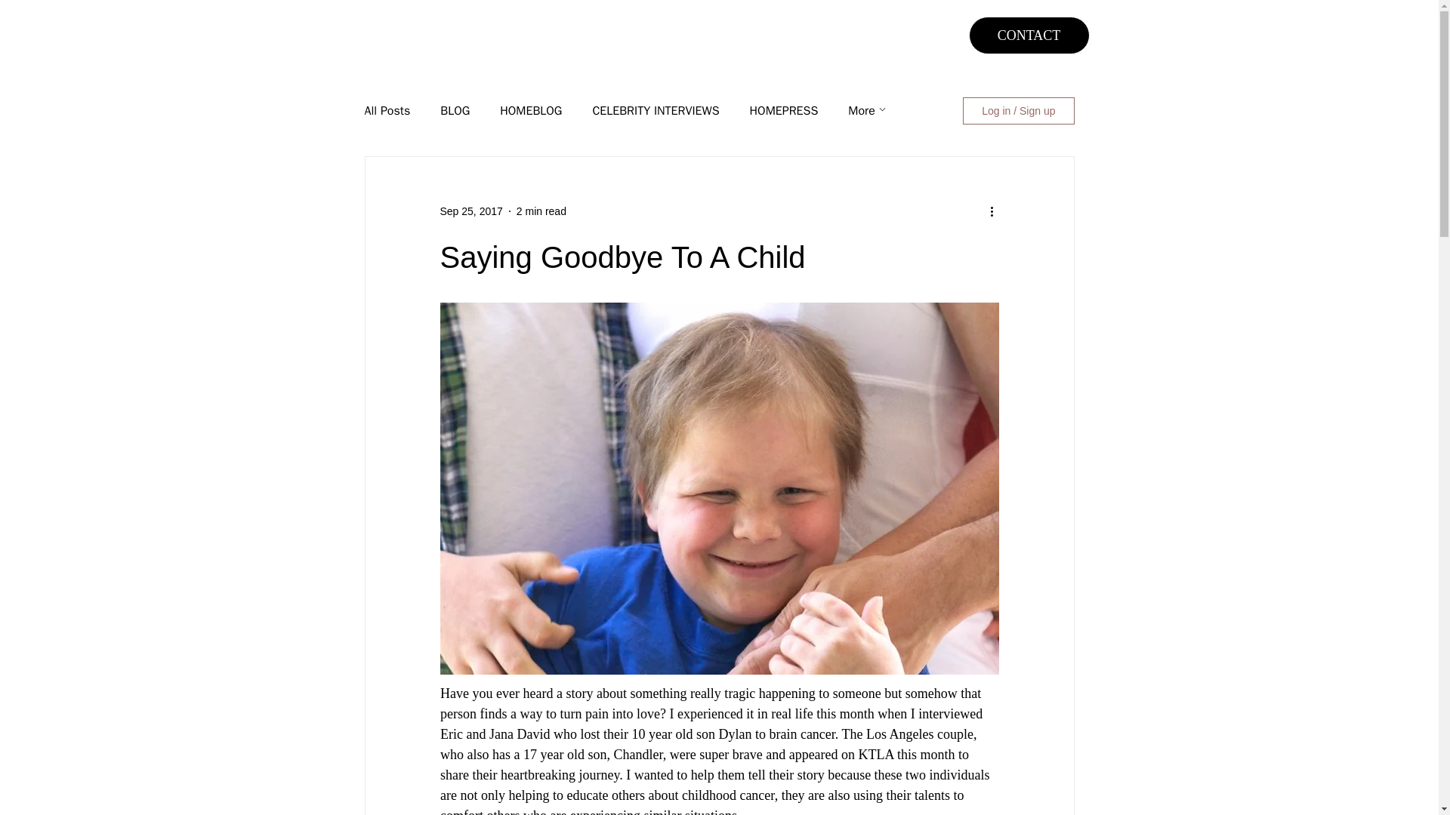 Image resolution: width=1450 pixels, height=815 pixels. Describe the element at coordinates (784, 110) in the screenshot. I see `HOMEPRESS` at that location.